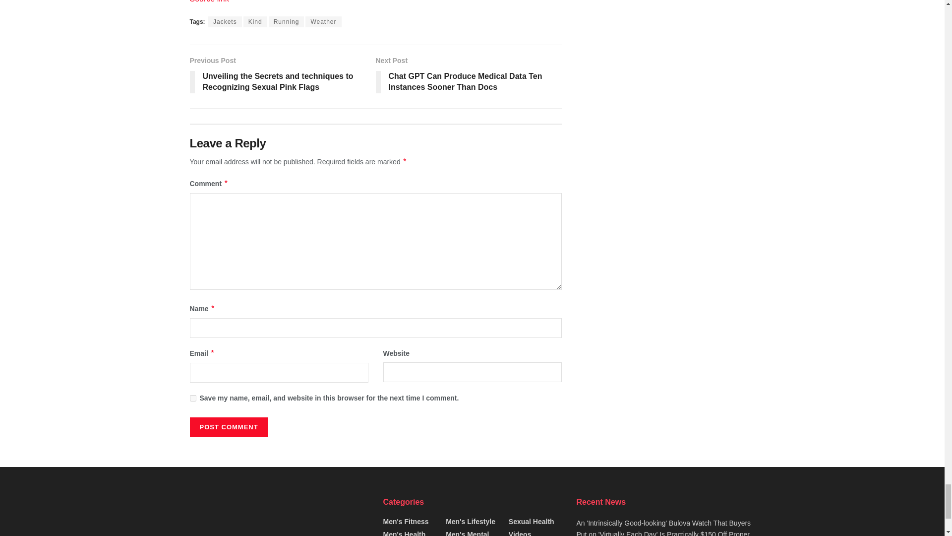 This screenshot has height=536, width=952. What do you see at coordinates (287, 22) in the screenshot?
I see `Running` at bounding box center [287, 22].